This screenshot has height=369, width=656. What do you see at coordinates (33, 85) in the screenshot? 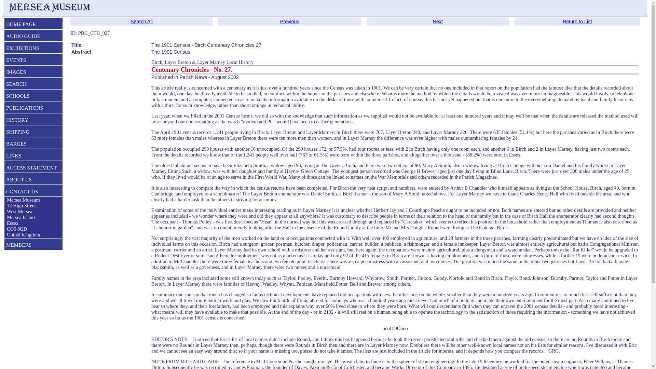
I see `SEARCH` at bounding box center [33, 85].